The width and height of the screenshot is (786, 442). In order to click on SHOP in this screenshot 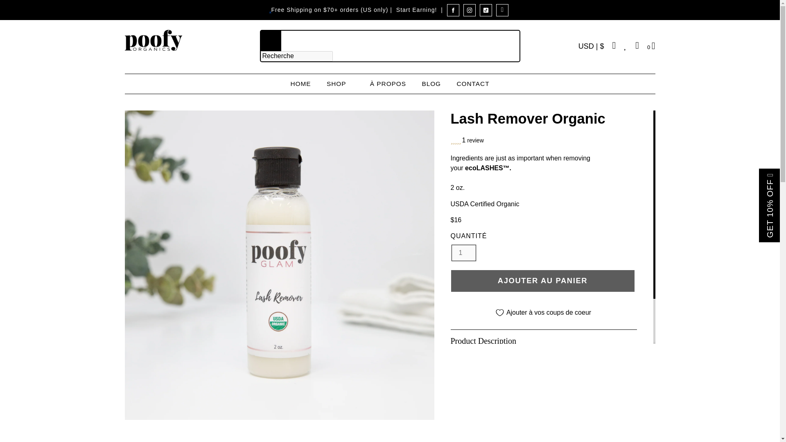, I will do `click(341, 84)`.